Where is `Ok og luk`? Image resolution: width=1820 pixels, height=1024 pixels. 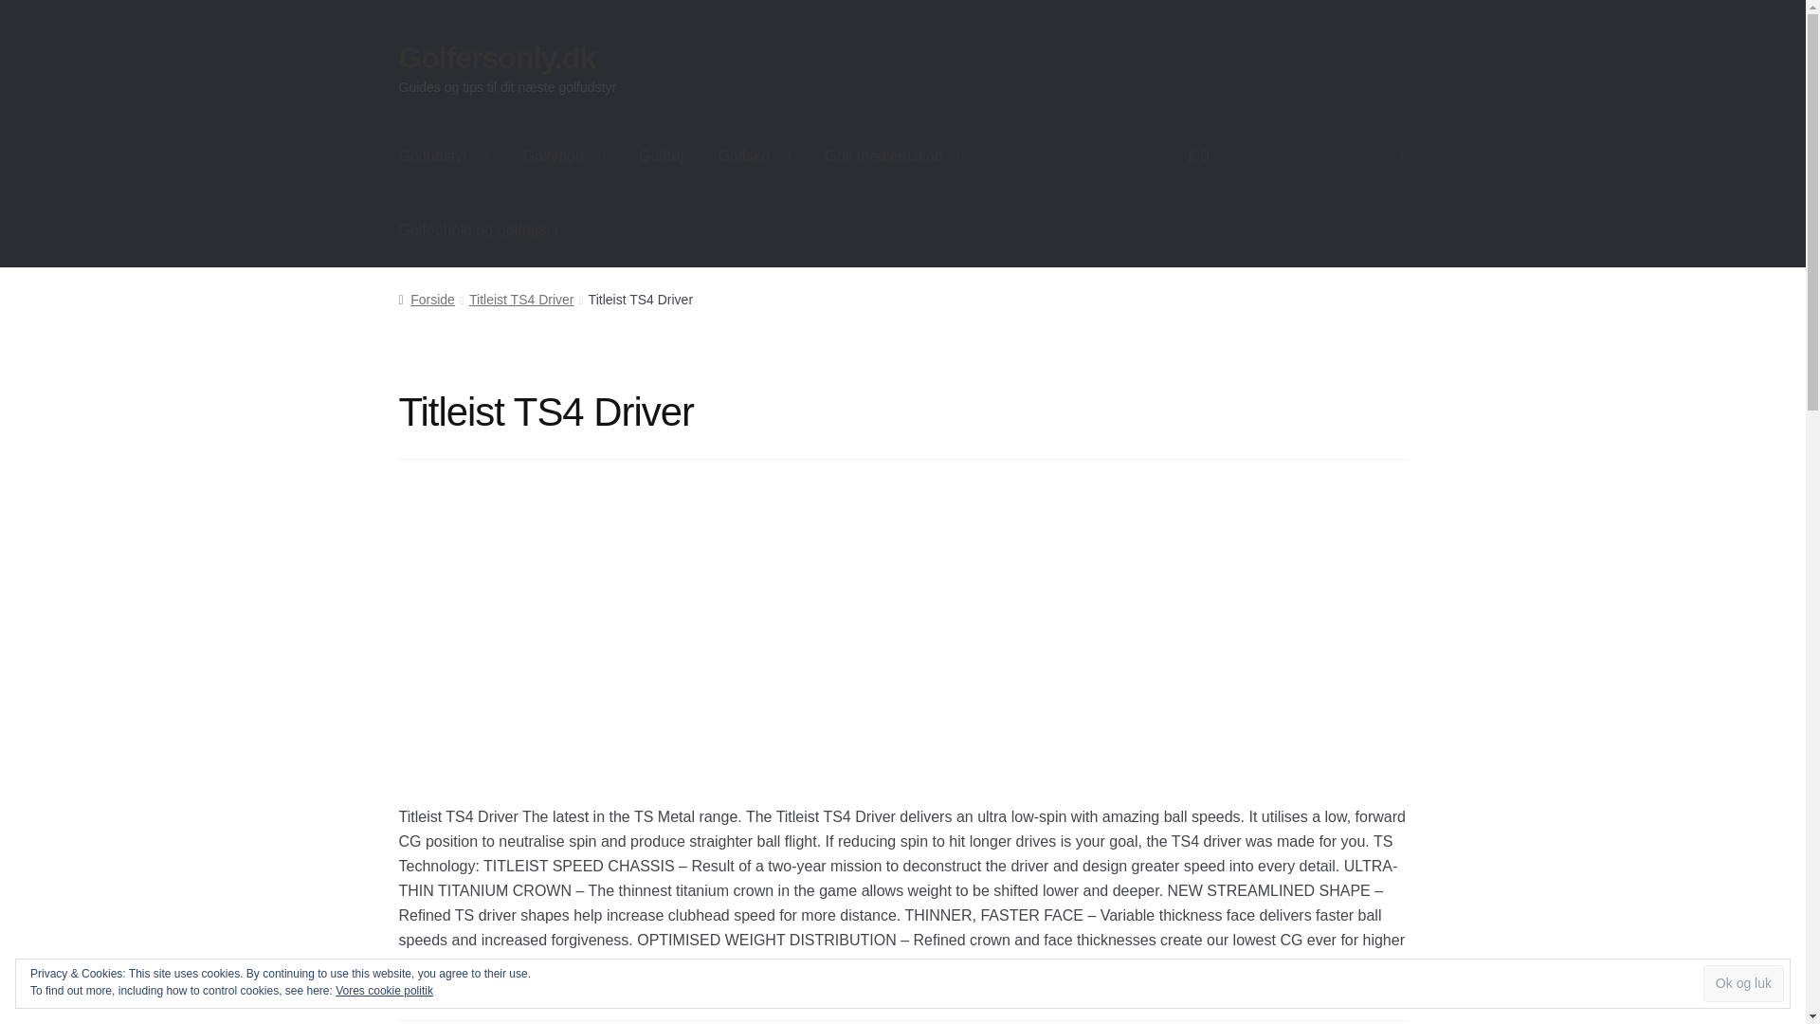
Ok og luk is located at coordinates (1743, 984).